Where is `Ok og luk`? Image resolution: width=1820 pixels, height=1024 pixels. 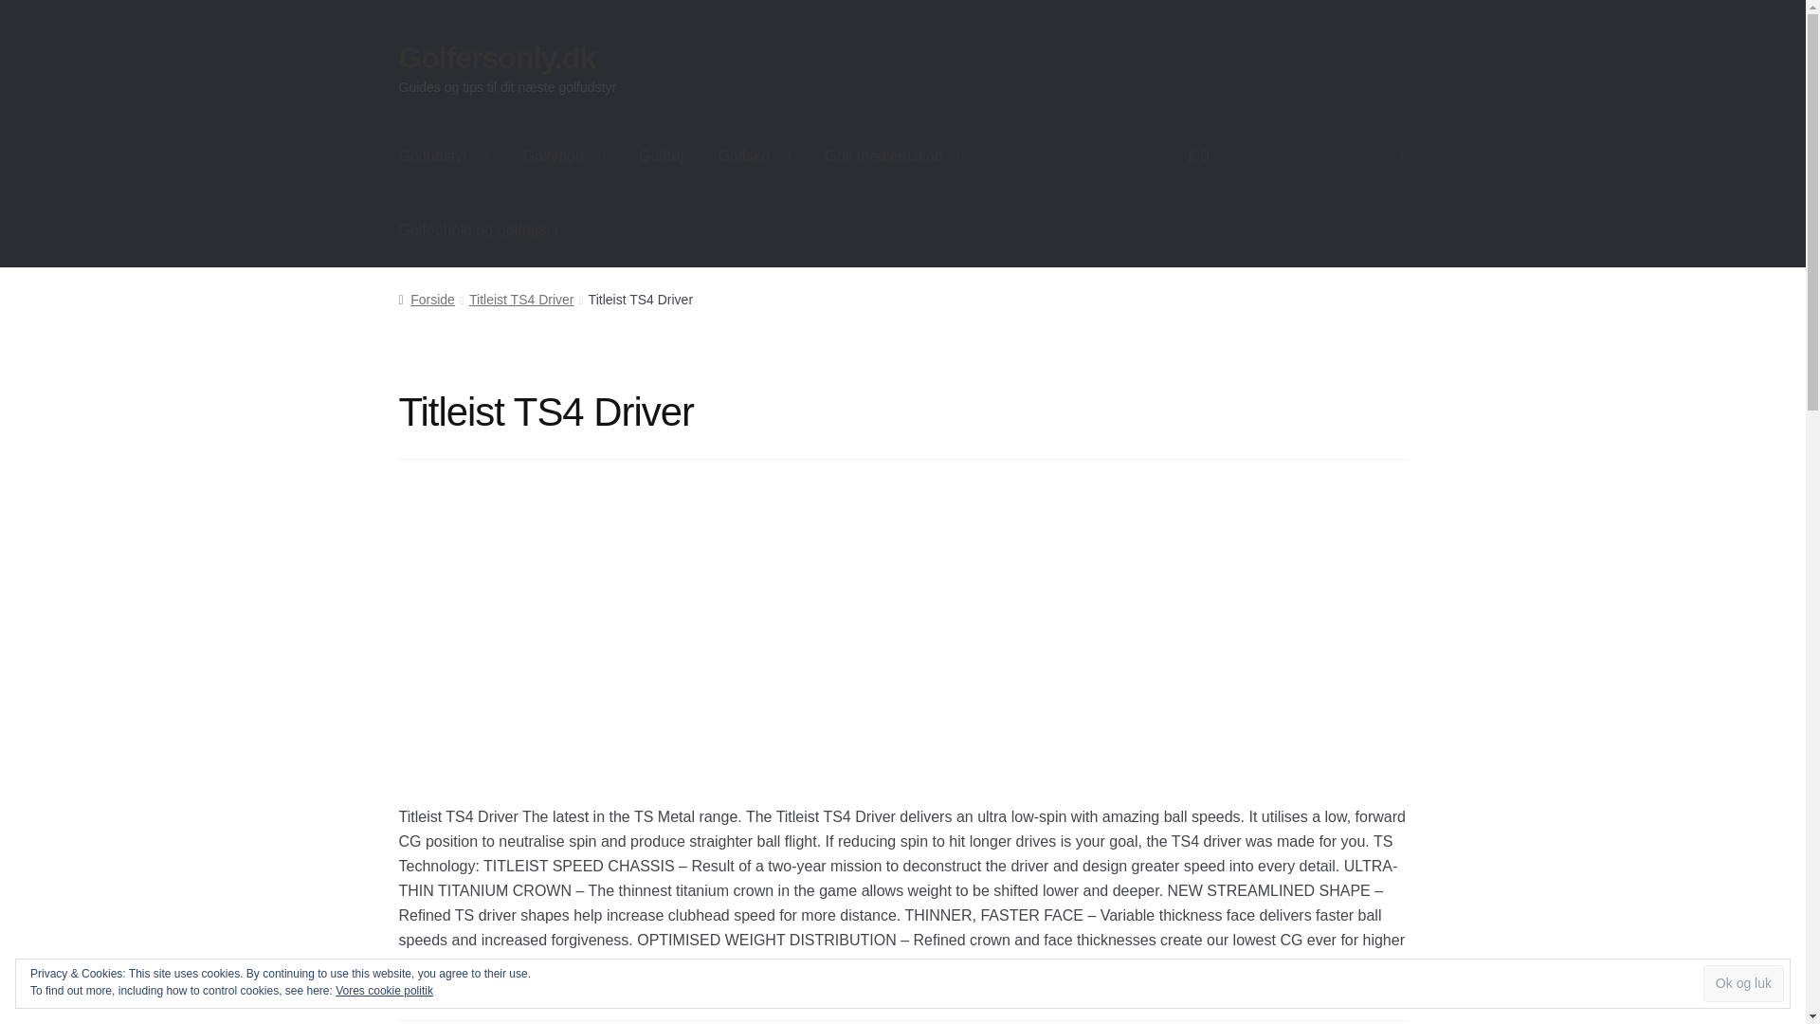
Ok og luk is located at coordinates (1743, 984).